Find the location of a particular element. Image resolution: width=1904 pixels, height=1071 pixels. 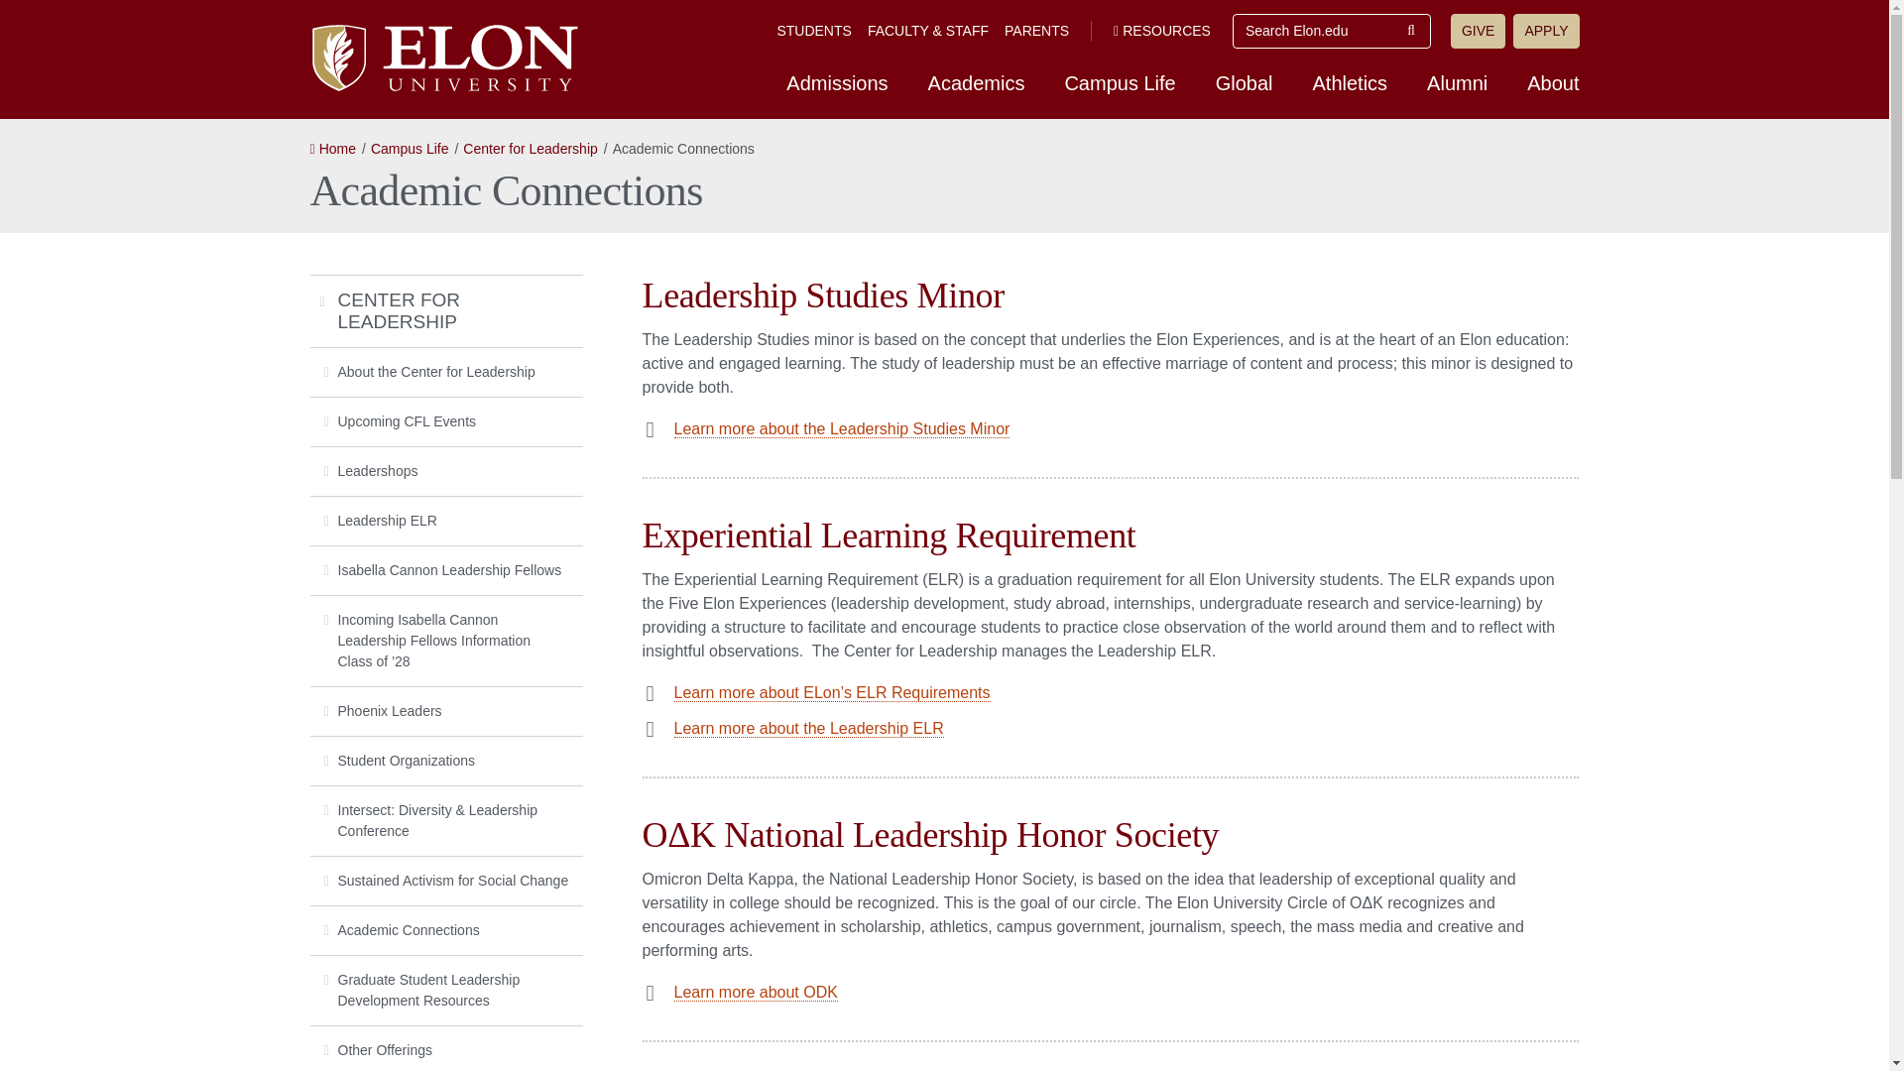

PARENTS is located at coordinates (1036, 30).